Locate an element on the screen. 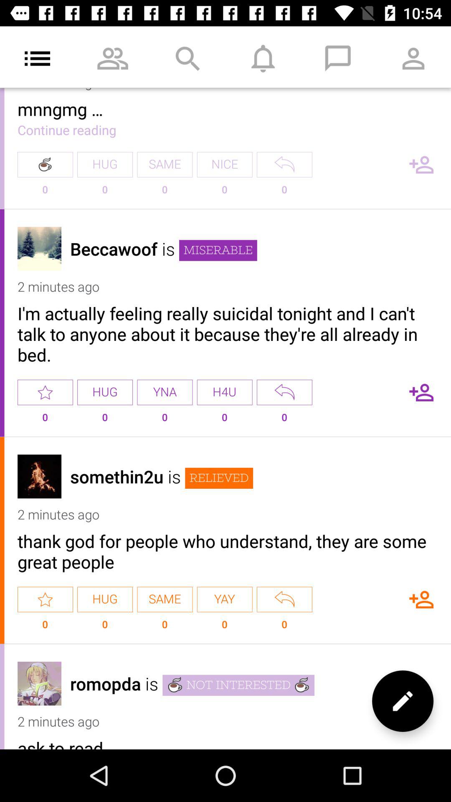  add friend is located at coordinates (421, 392).